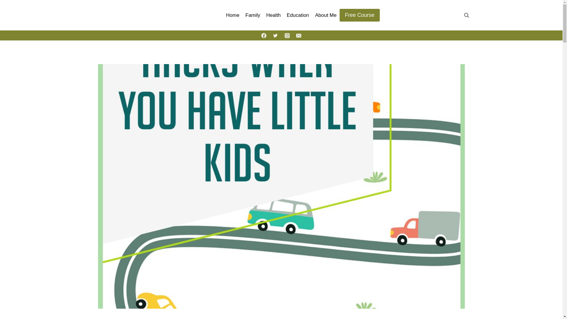 Image resolution: width=567 pixels, height=319 pixels. Describe the element at coordinates (326, 15) in the screenshot. I see `About Me` at that location.